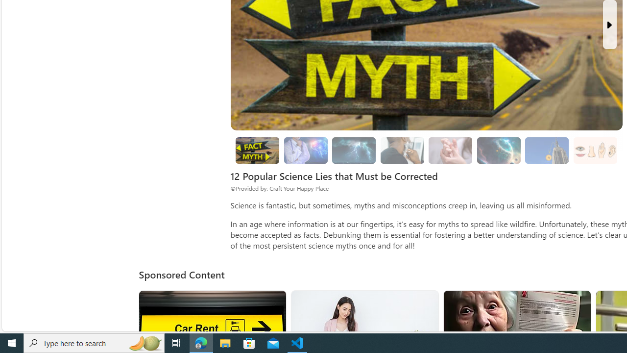  I want to click on Next Slide, so click(609, 25).